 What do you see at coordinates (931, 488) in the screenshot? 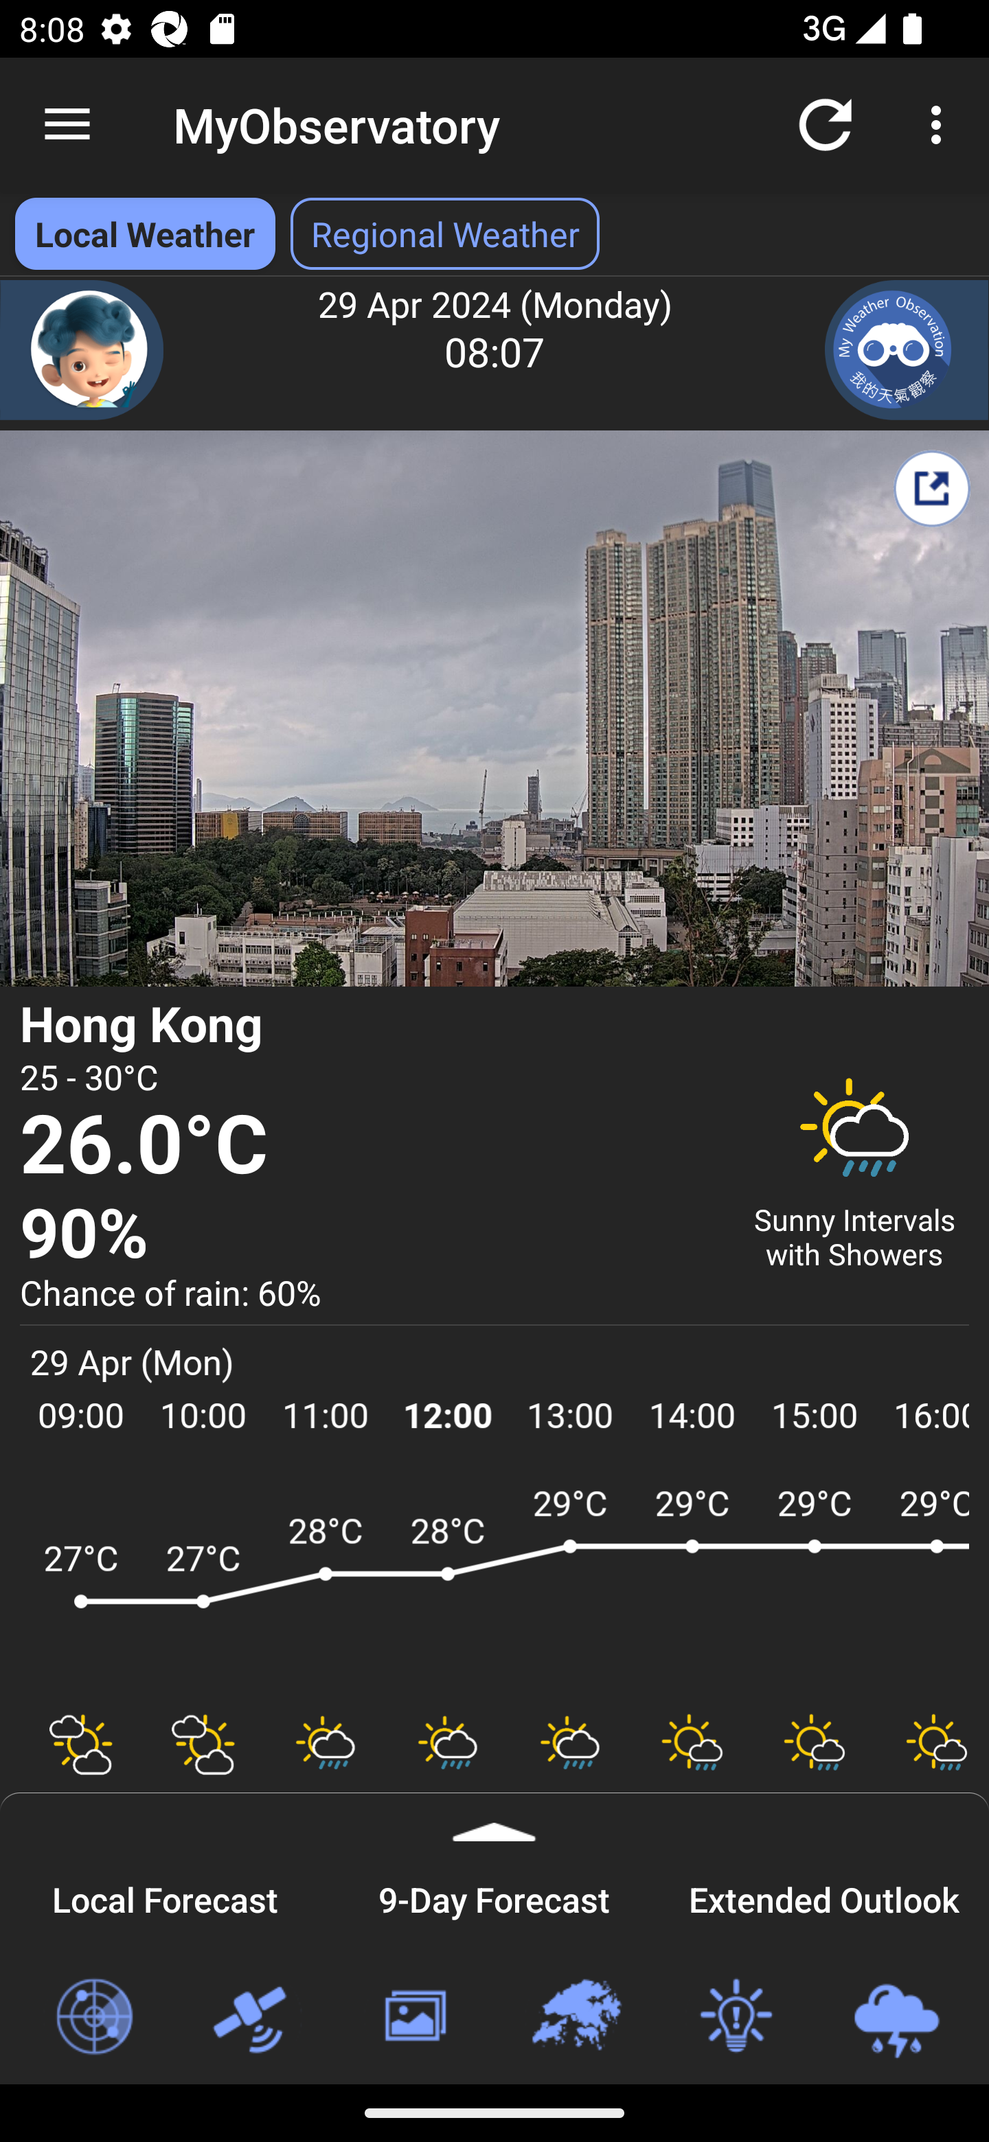
I see `Share My Weather Report` at bounding box center [931, 488].